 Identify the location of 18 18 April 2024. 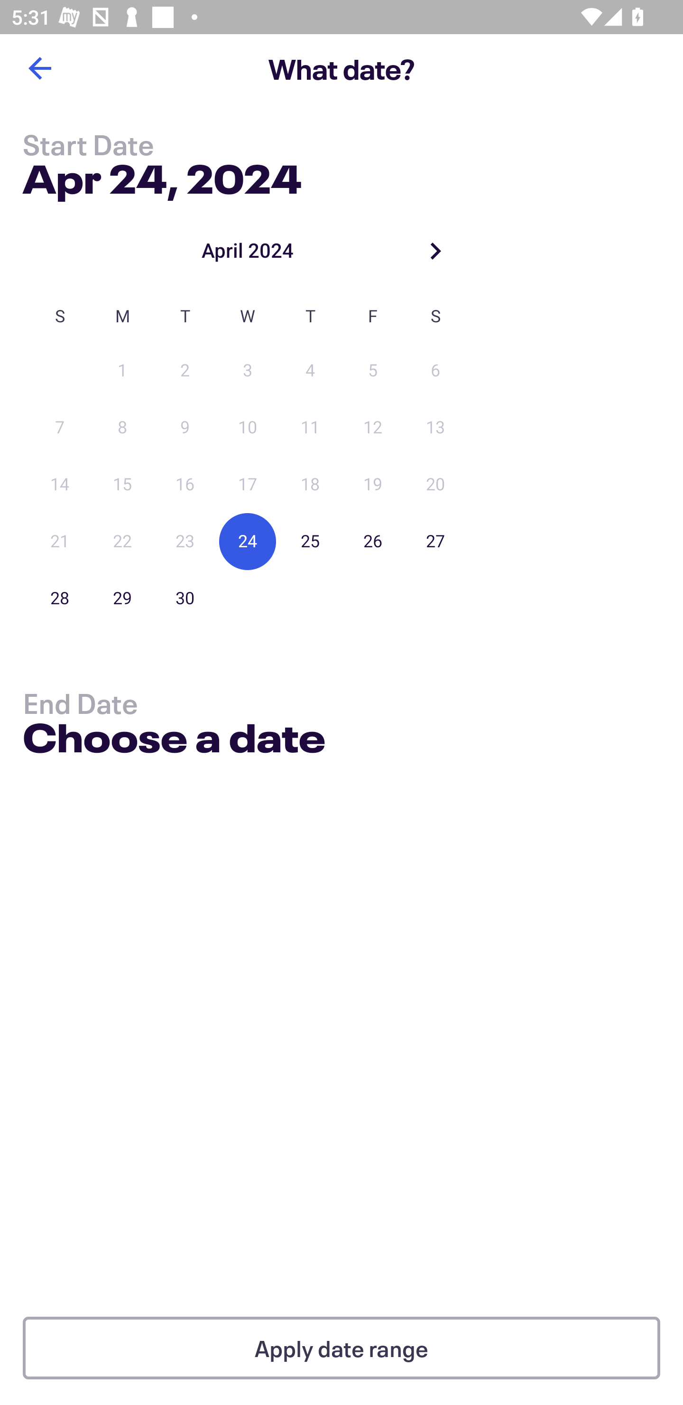
(310, 485).